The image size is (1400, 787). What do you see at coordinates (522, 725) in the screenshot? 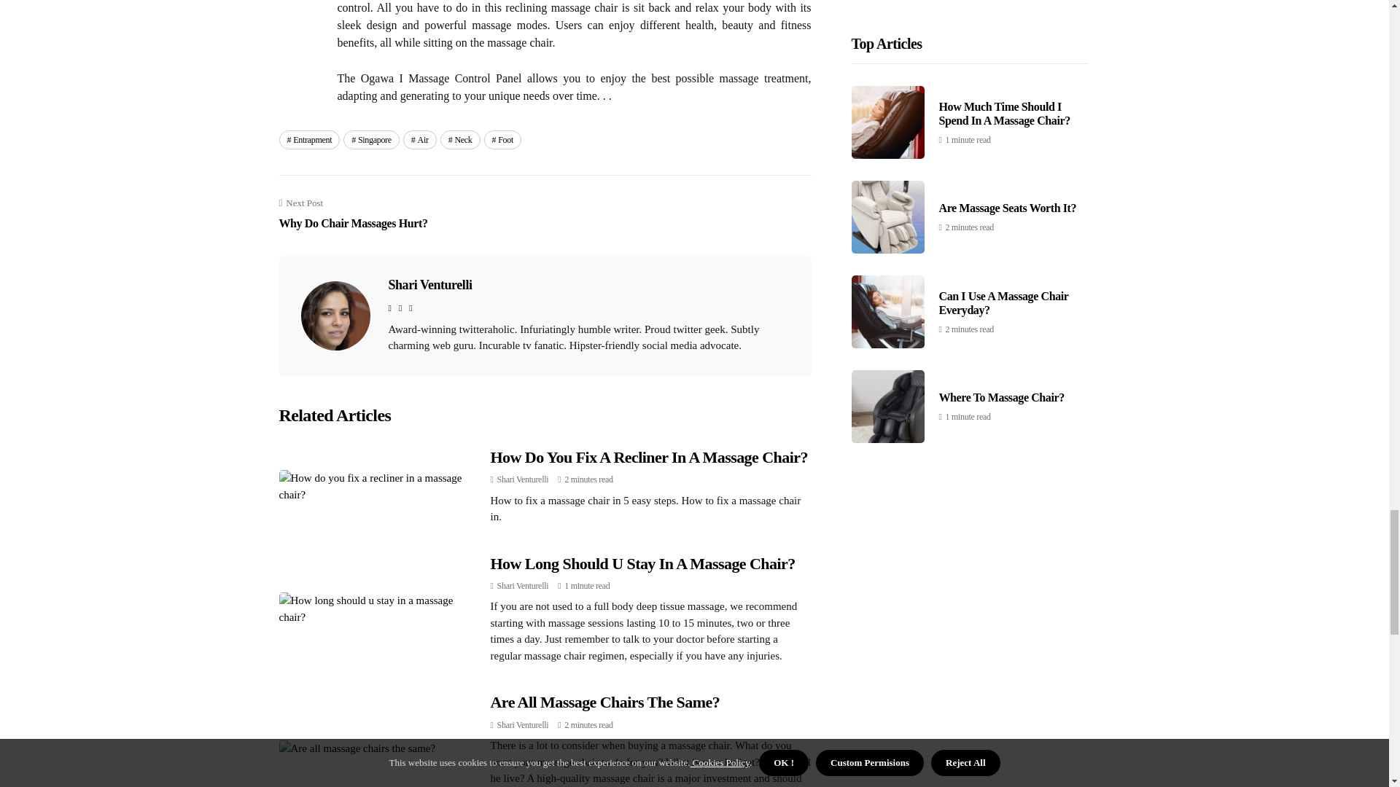
I see `Shari Venturelli` at bounding box center [522, 725].